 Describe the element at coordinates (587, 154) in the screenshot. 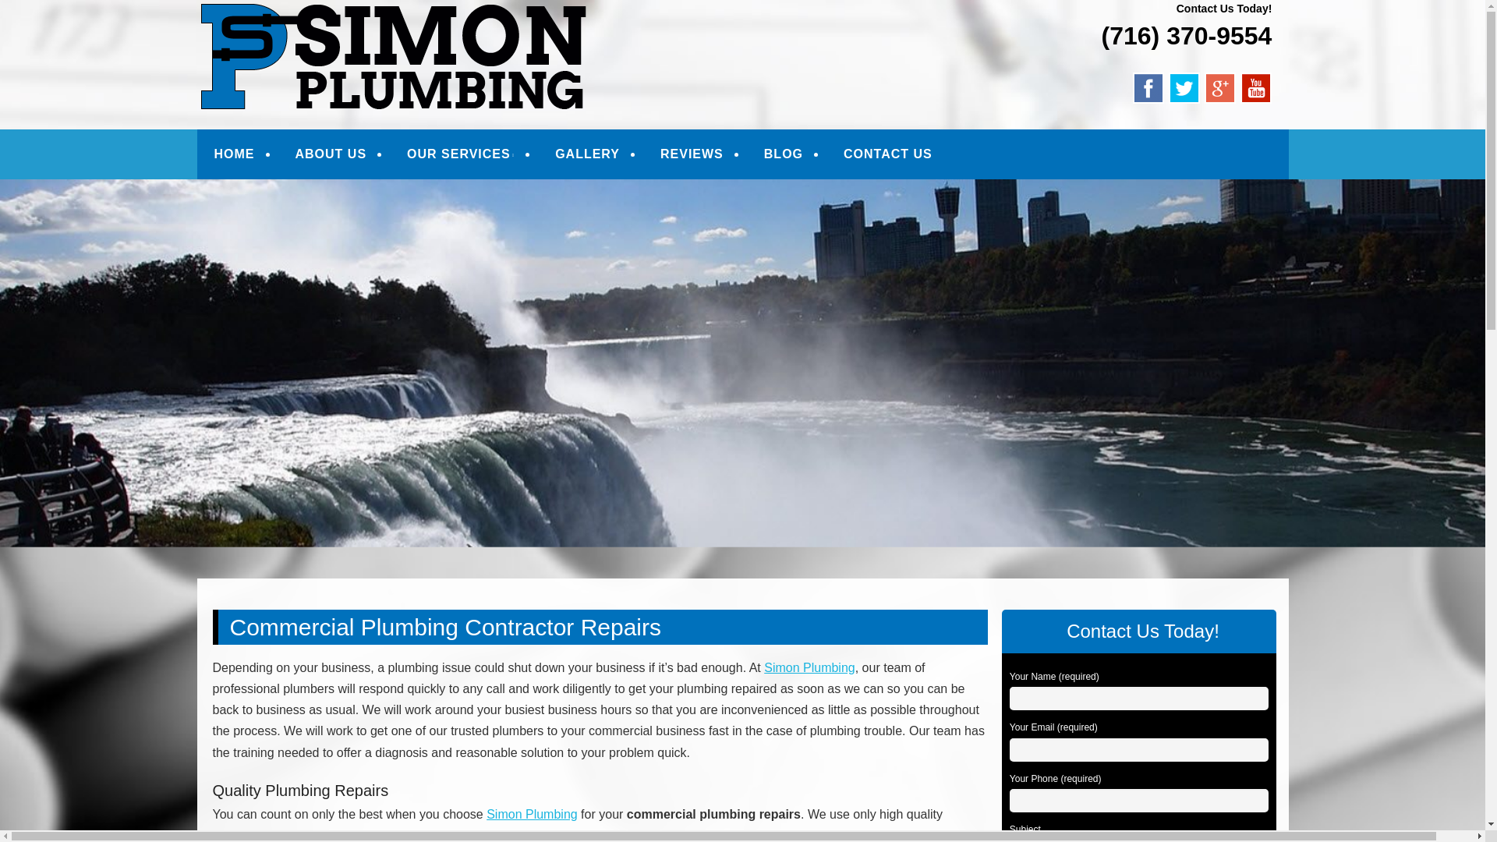

I see `GALLERY` at that location.